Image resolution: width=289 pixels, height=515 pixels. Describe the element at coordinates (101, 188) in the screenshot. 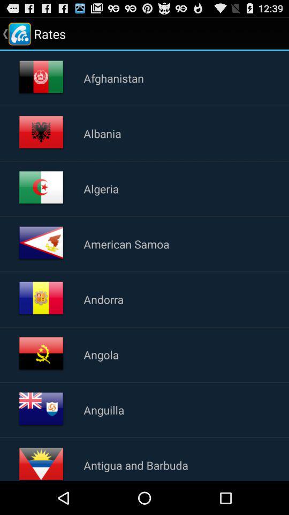

I see `scroll until algeria app` at that location.